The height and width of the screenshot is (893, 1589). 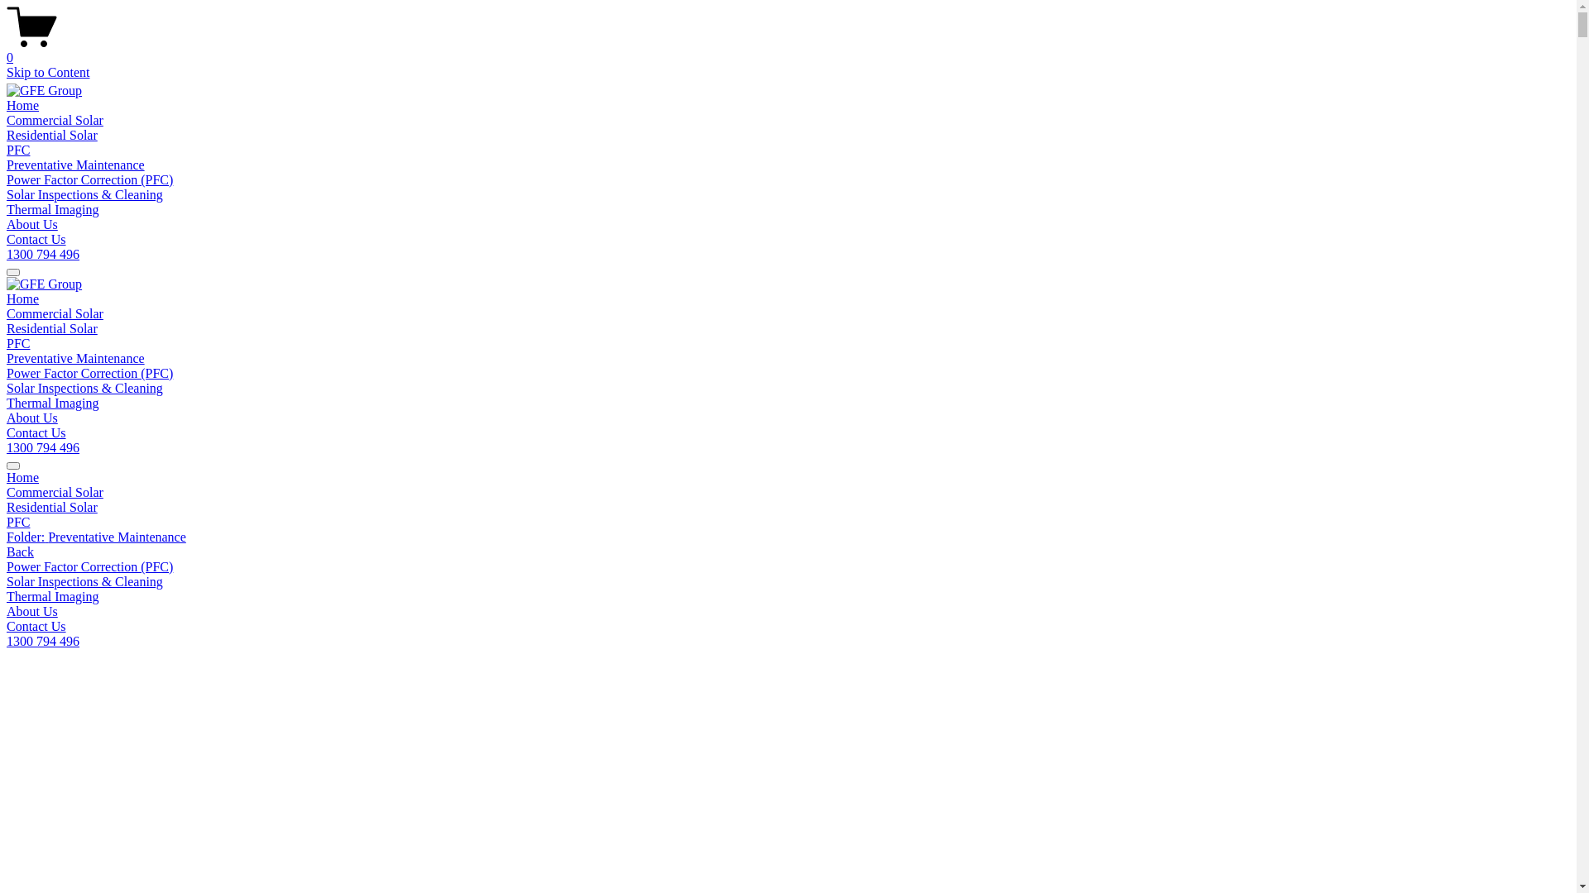 What do you see at coordinates (788, 478) in the screenshot?
I see `Home` at bounding box center [788, 478].